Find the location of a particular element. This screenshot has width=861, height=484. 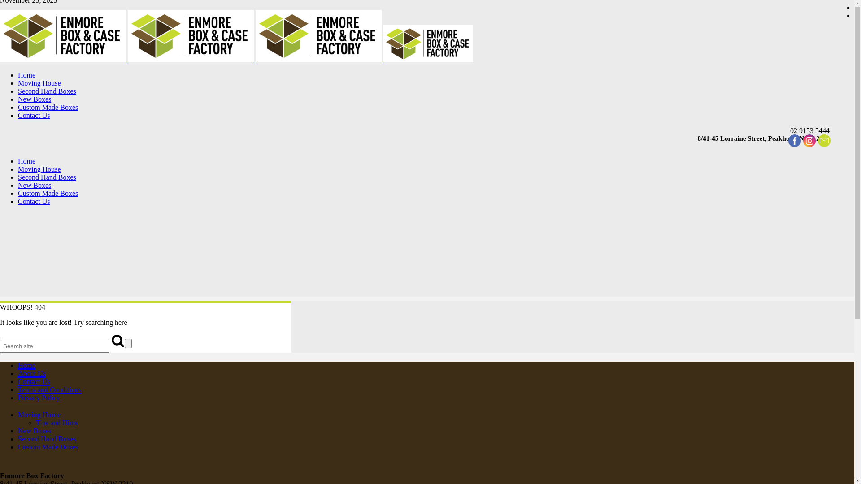

Tips and Hints is located at coordinates (57, 423).